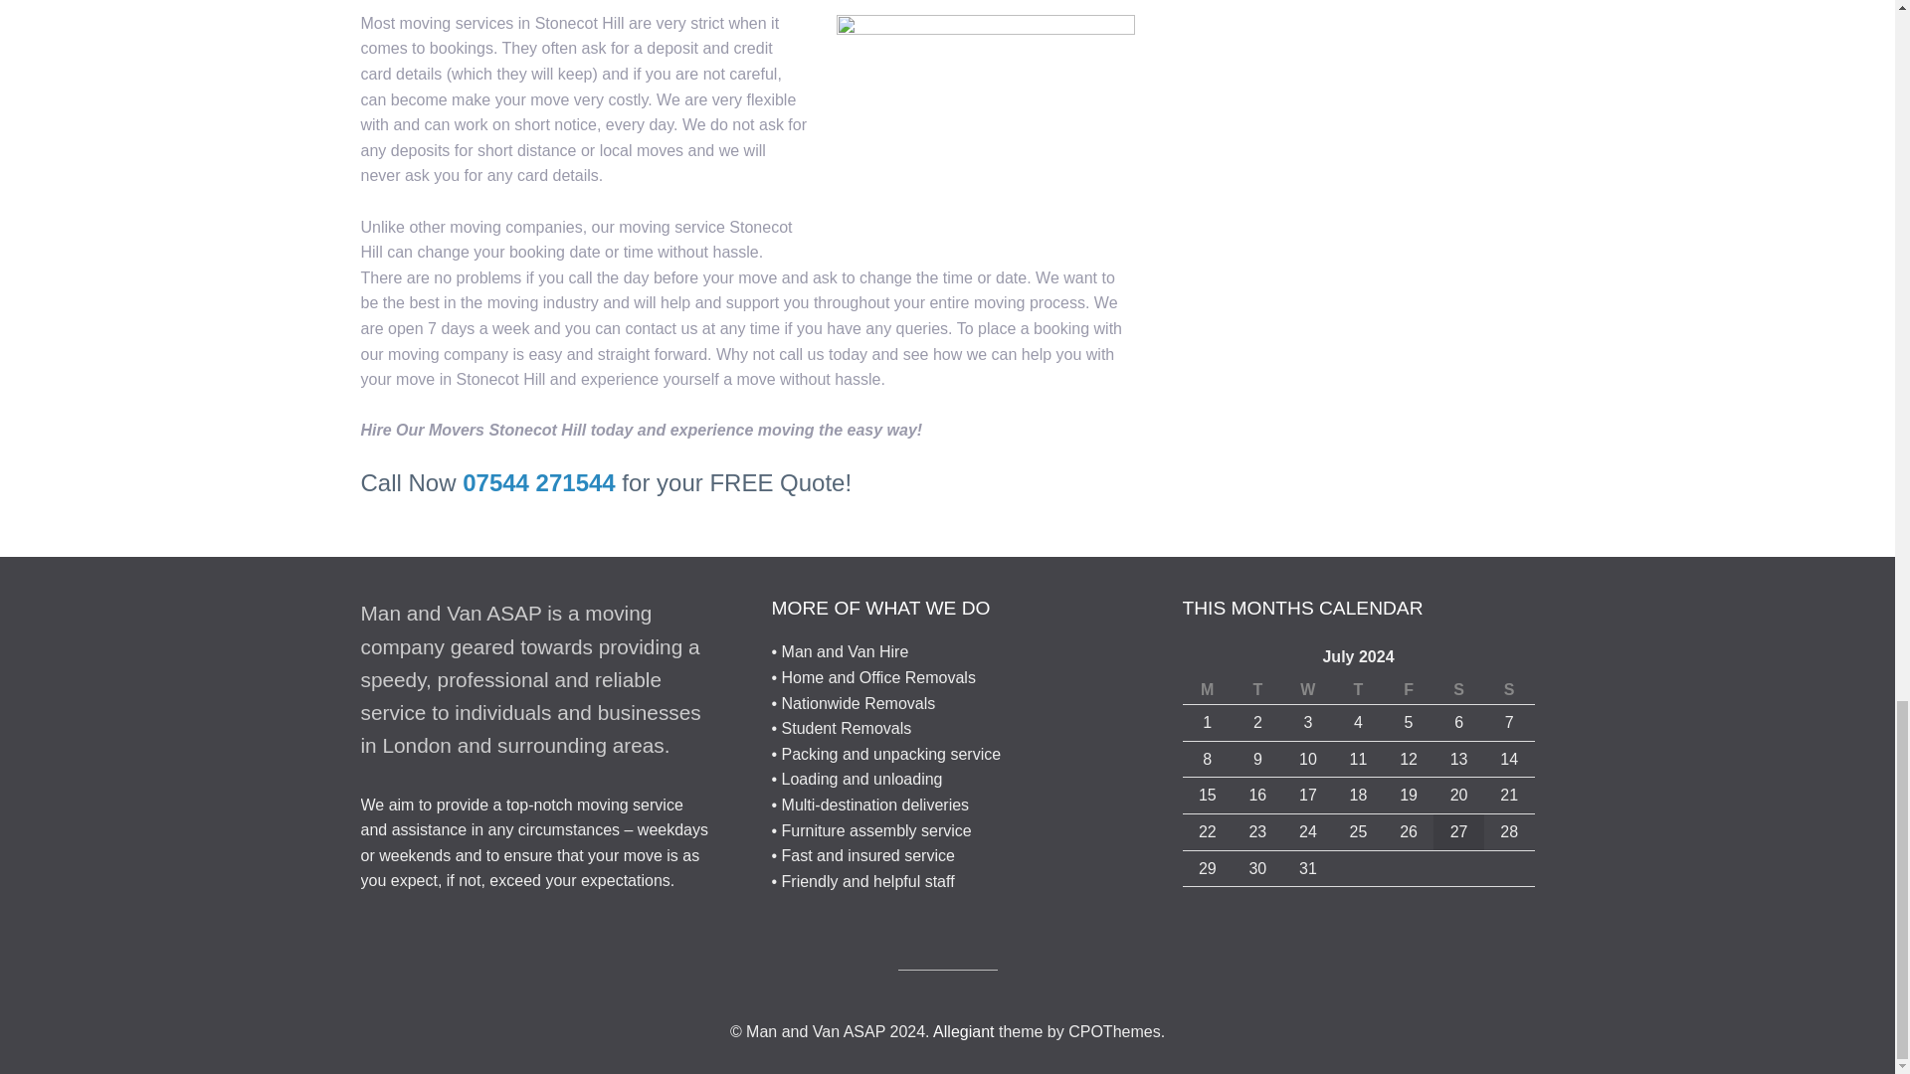 Image resolution: width=1910 pixels, height=1074 pixels. I want to click on Tuesday, so click(1257, 690).